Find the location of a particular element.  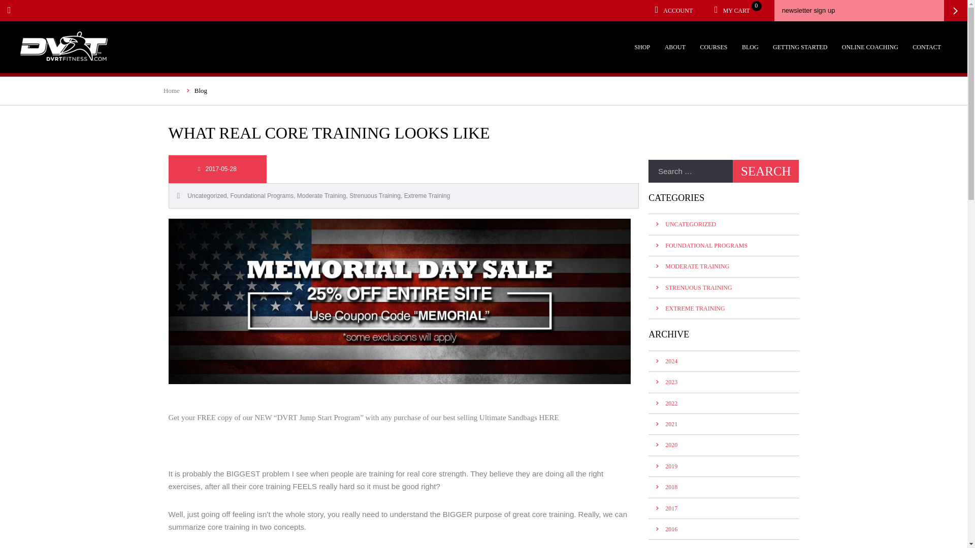

Uncategorized is located at coordinates (732, 11).